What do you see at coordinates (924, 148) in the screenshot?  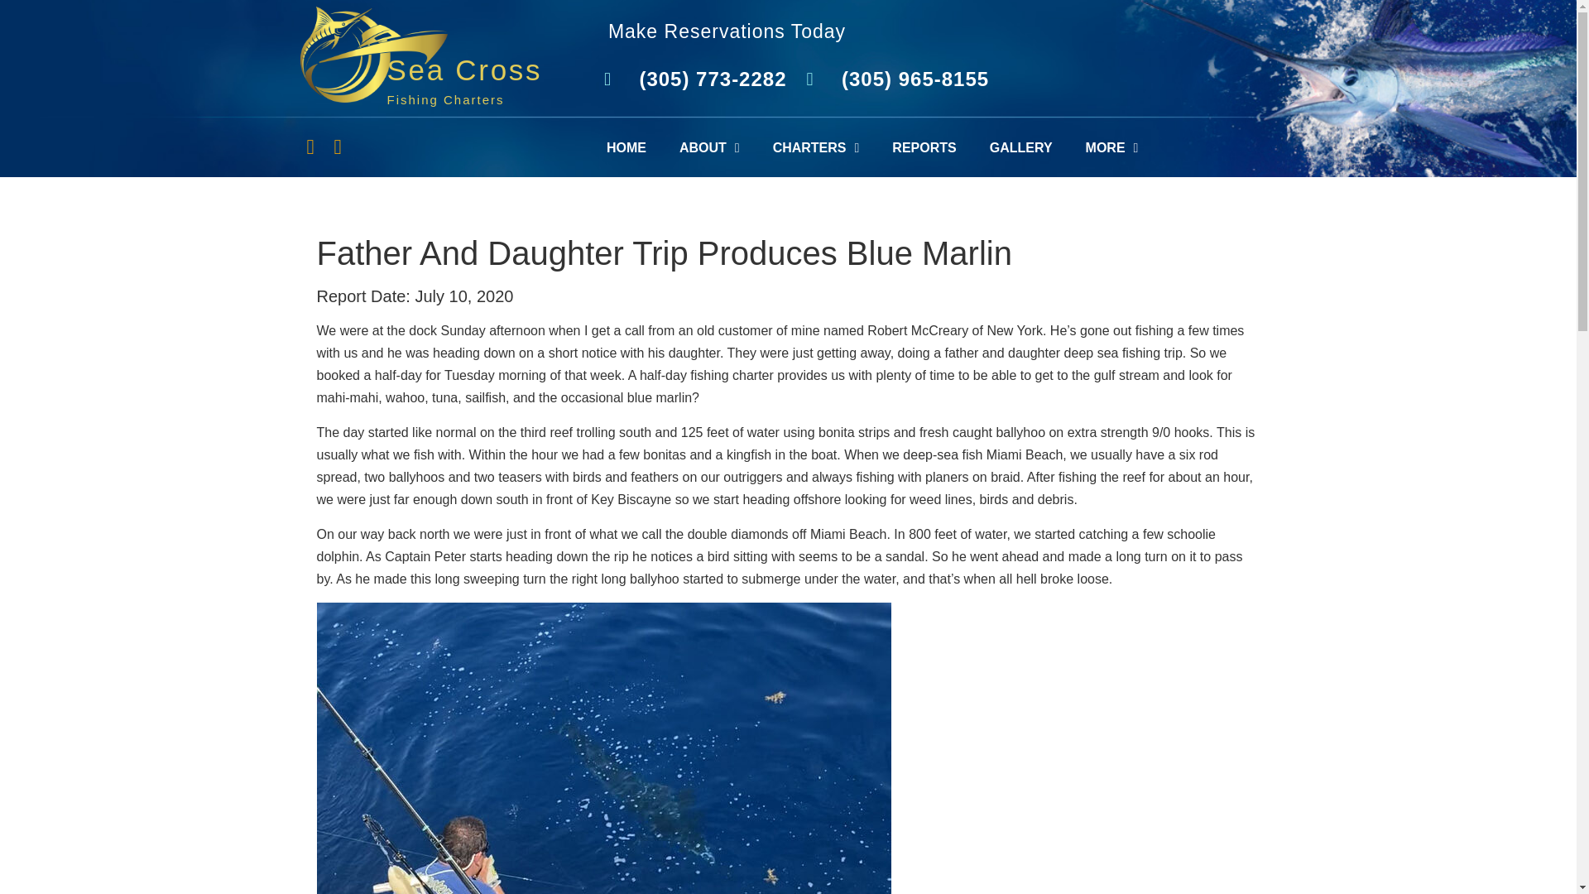 I see `REPORTS` at bounding box center [924, 148].